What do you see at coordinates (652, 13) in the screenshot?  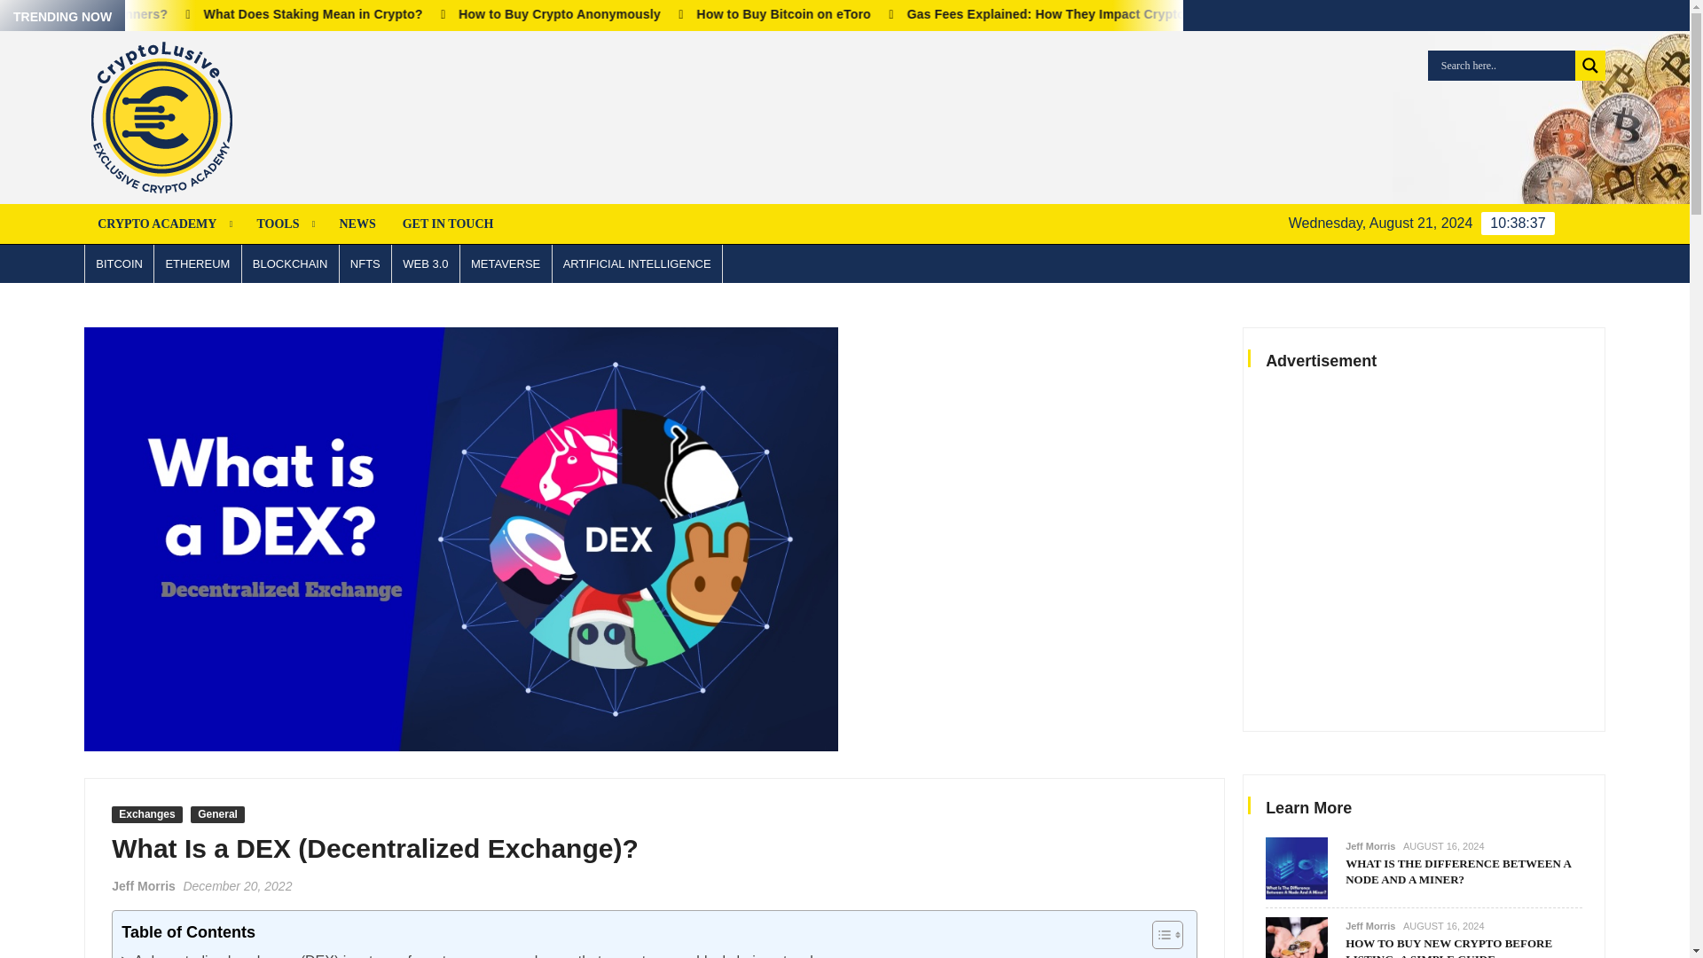 I see `What Does Staking Mean in Crypto?` at bounding box center [652, 13].